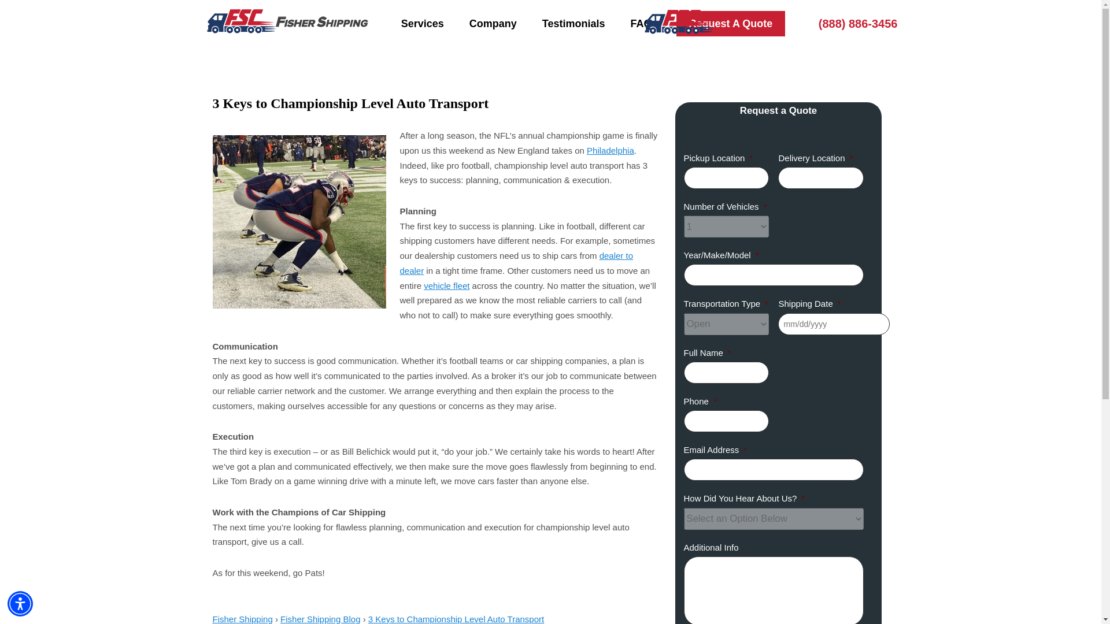 This screenshot has width=1110, height=624. I want to click on Fisher Shipping, so click(679, 37).